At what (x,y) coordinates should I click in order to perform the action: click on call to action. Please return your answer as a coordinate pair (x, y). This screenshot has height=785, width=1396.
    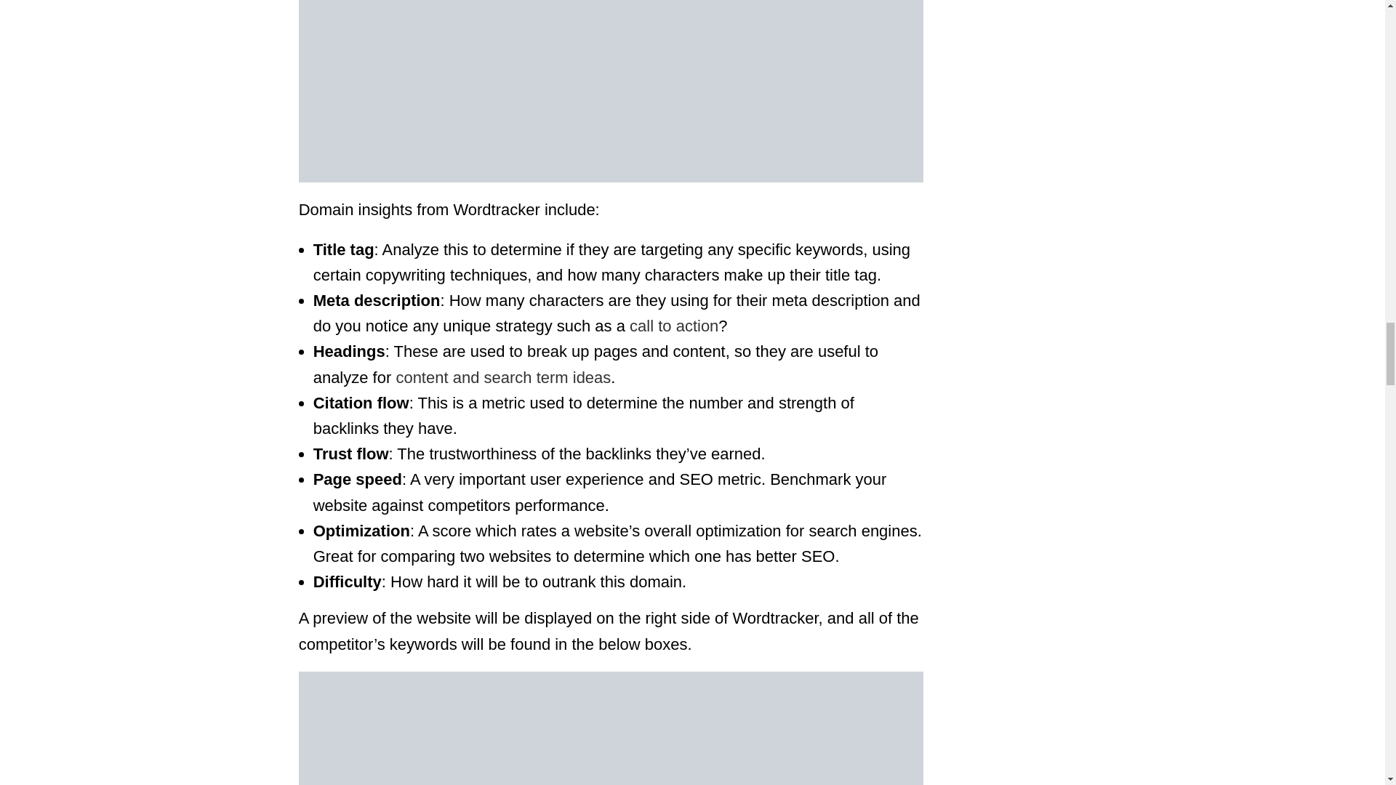
    Looking at the image, I should click on (673, 326).